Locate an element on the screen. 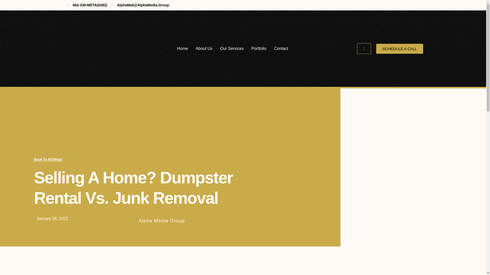  About Us is located at coordinates (204, 48).